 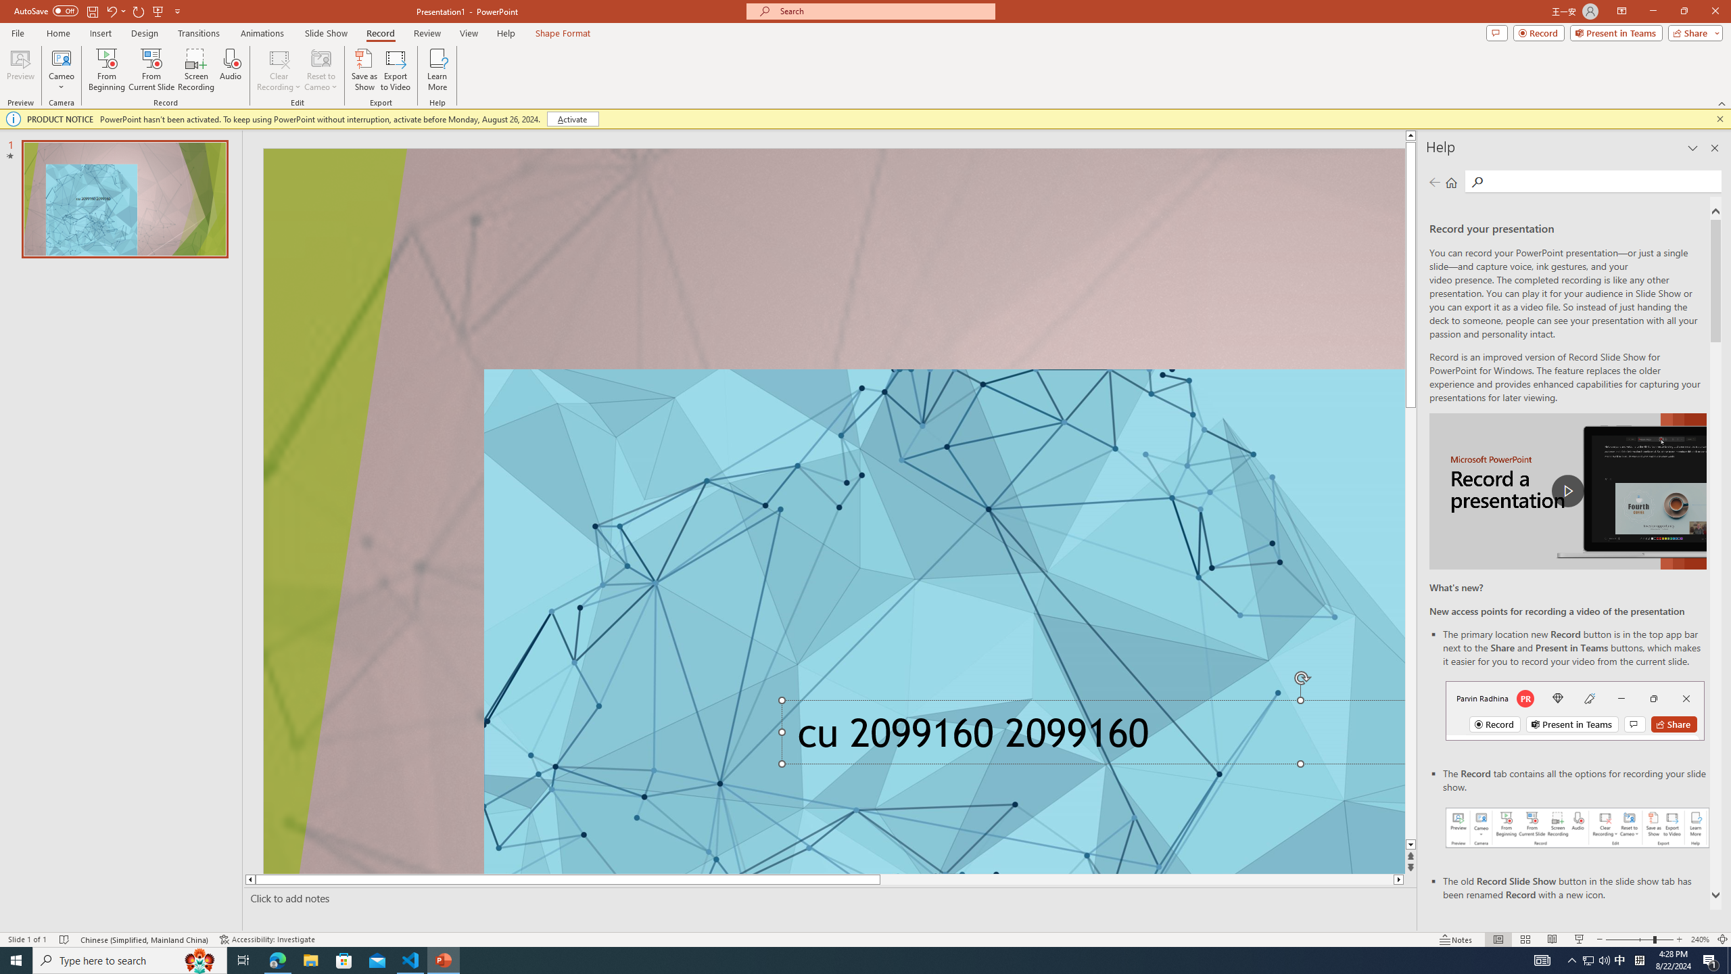 What do you see at coordinates (269, 940) in the screenshot?
I see `Accessibility Checker Accessibility: Investigate` at bounding box center [269, 940].